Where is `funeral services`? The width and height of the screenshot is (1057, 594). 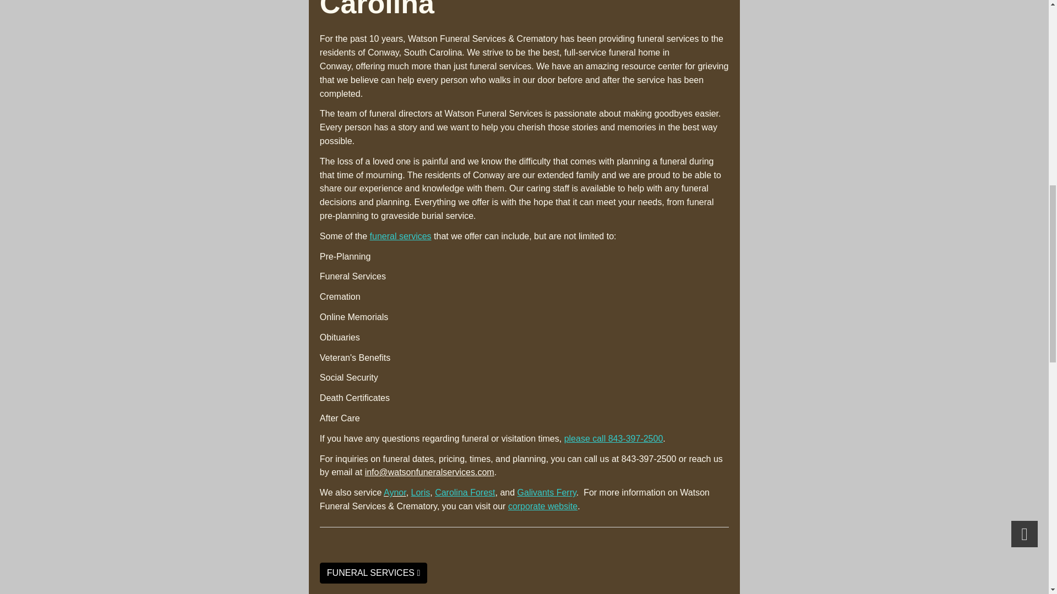
funeral services is located at coordinates (401, 237).